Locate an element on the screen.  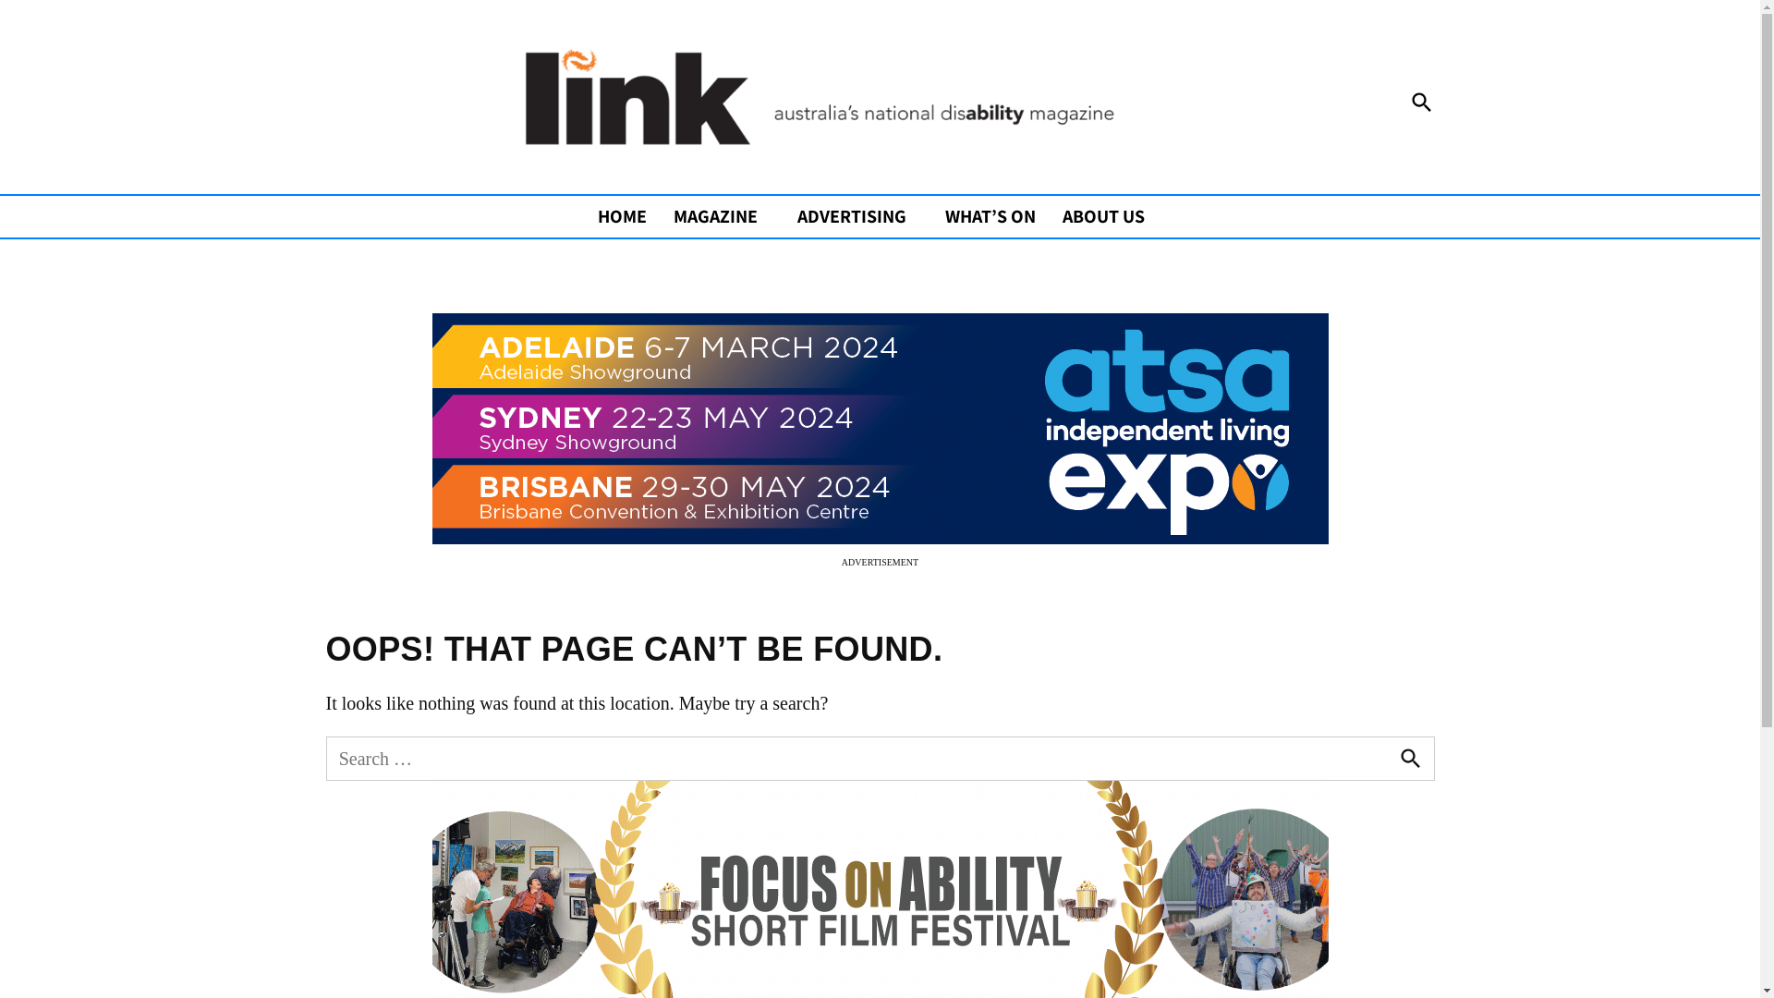
3rd party ad content is located at coordinates (881, 429).